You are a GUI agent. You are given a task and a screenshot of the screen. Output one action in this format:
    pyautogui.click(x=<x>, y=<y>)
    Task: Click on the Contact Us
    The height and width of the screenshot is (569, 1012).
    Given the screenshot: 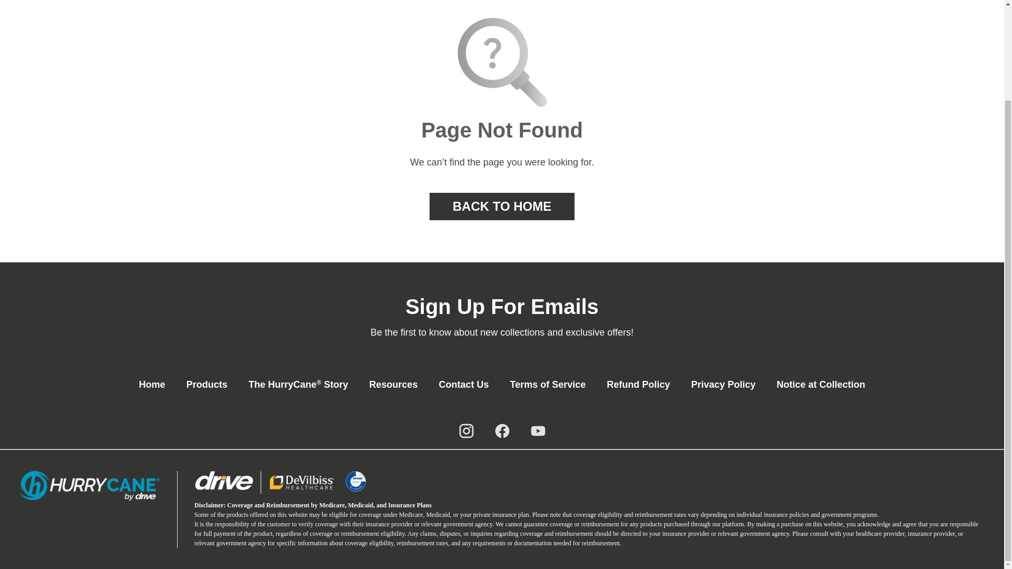 What is the action you would take?
    pyautogui.click(x=464, y=385)
    